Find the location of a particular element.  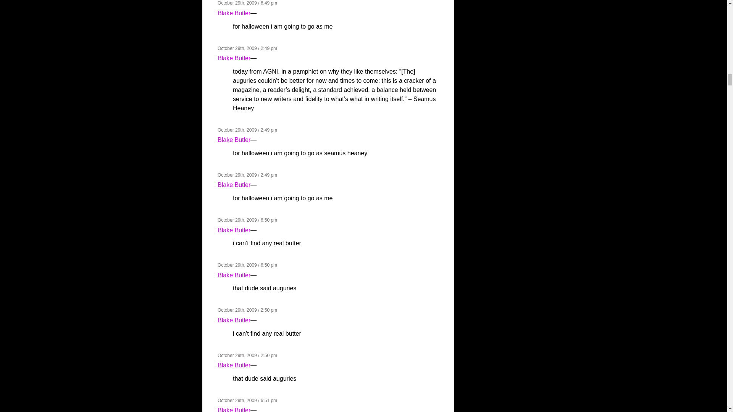

Blake Butler is located at coordinates (234, 275).